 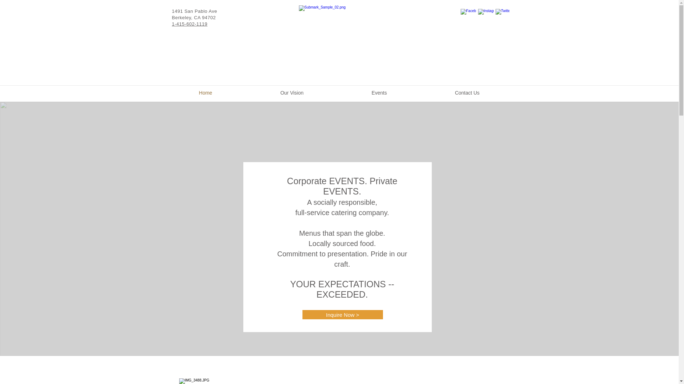 I want to click on Events, so click(x=379, y=92).